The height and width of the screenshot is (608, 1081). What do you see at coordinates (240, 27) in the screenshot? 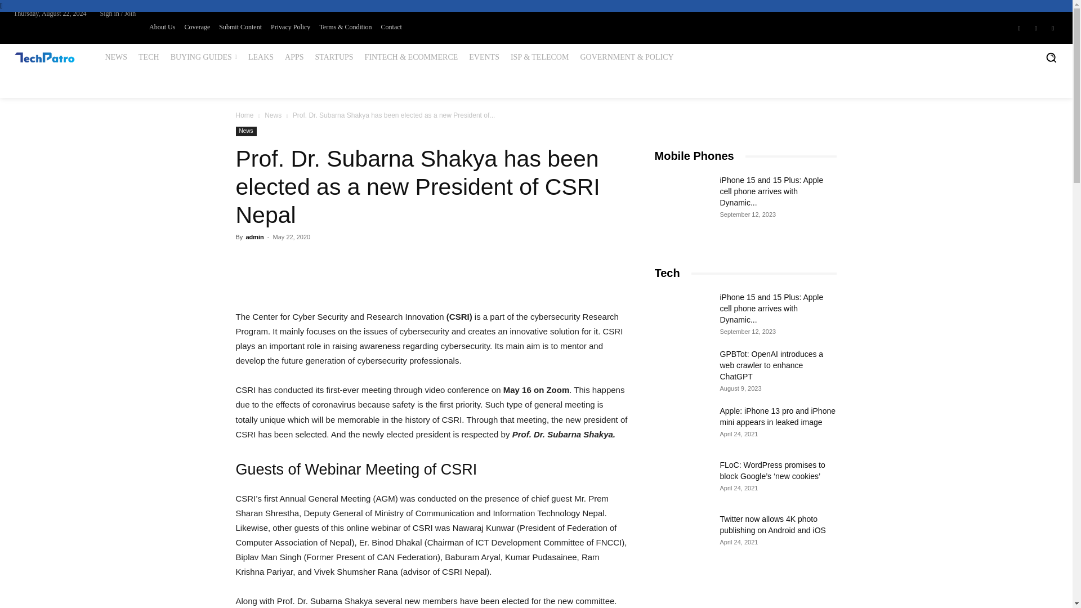
I see `Submit Content` at bounding box center [240, 27].